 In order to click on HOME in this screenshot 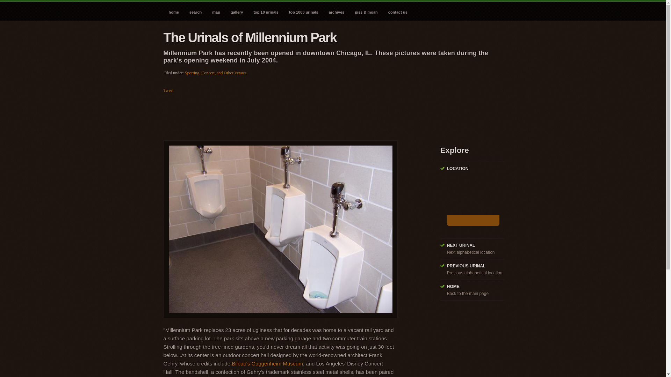, I will do `click(453, 287)`.